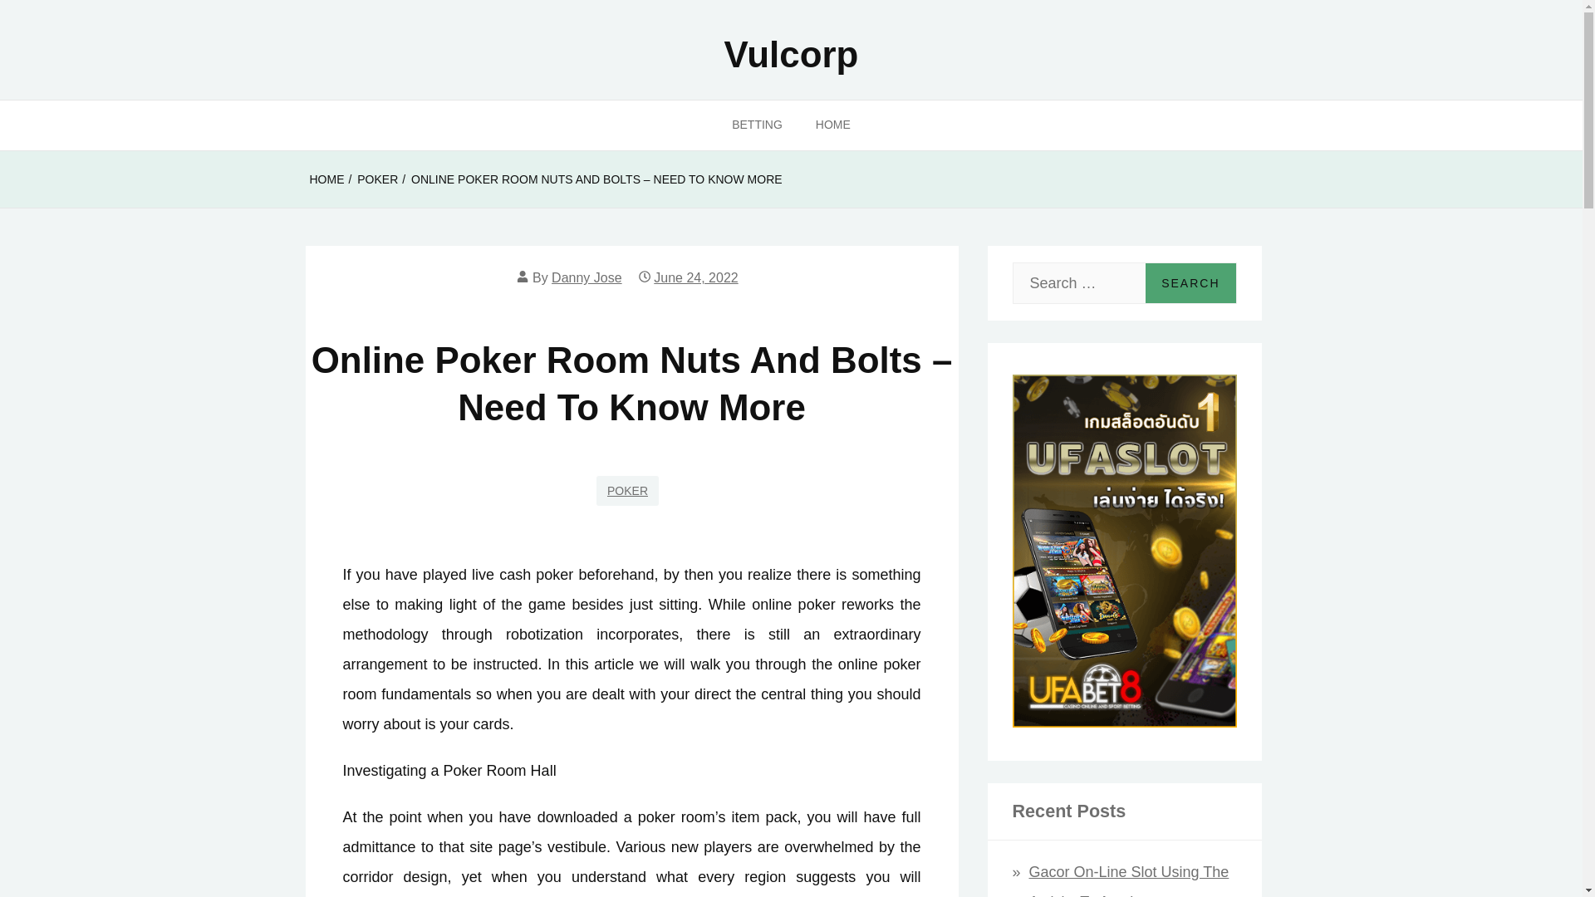  Describe the element at coordinates (1190, 283) in the screenshot. I see `Search` at that location.